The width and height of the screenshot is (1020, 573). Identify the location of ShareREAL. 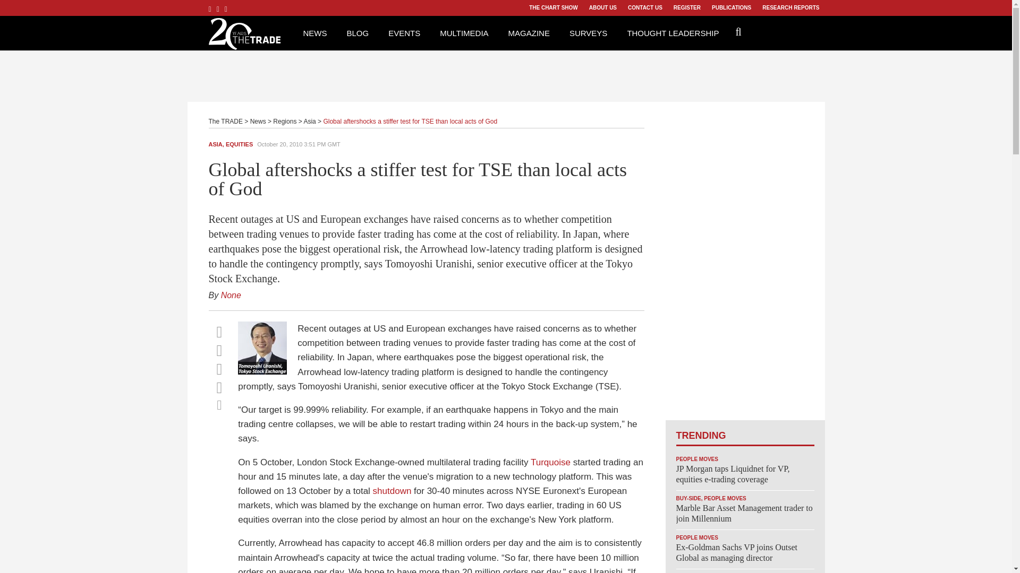
(265, 371).